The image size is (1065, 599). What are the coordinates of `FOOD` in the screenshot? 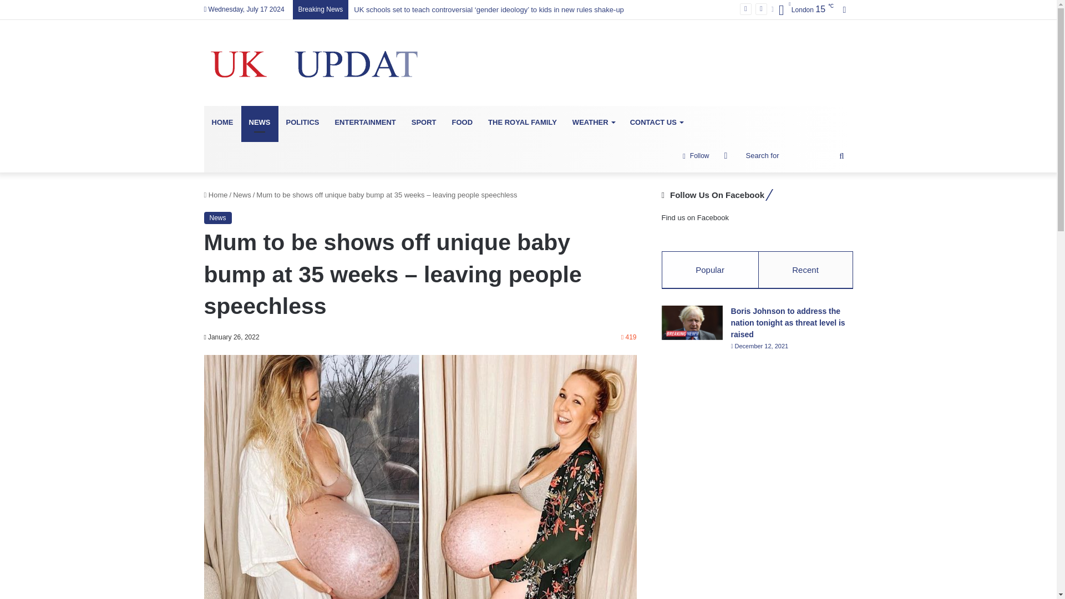 It's located at (463, 122).